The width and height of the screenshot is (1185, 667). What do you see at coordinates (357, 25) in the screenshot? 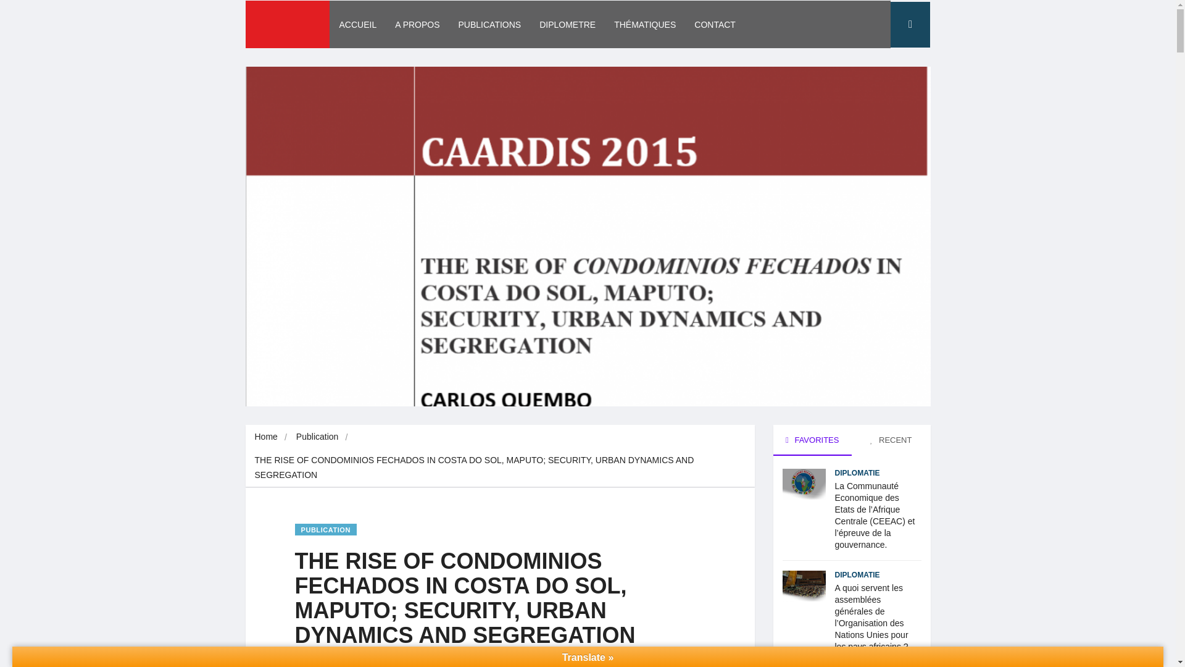
I see `ACCUEIL` at bounding box center [357, 25].